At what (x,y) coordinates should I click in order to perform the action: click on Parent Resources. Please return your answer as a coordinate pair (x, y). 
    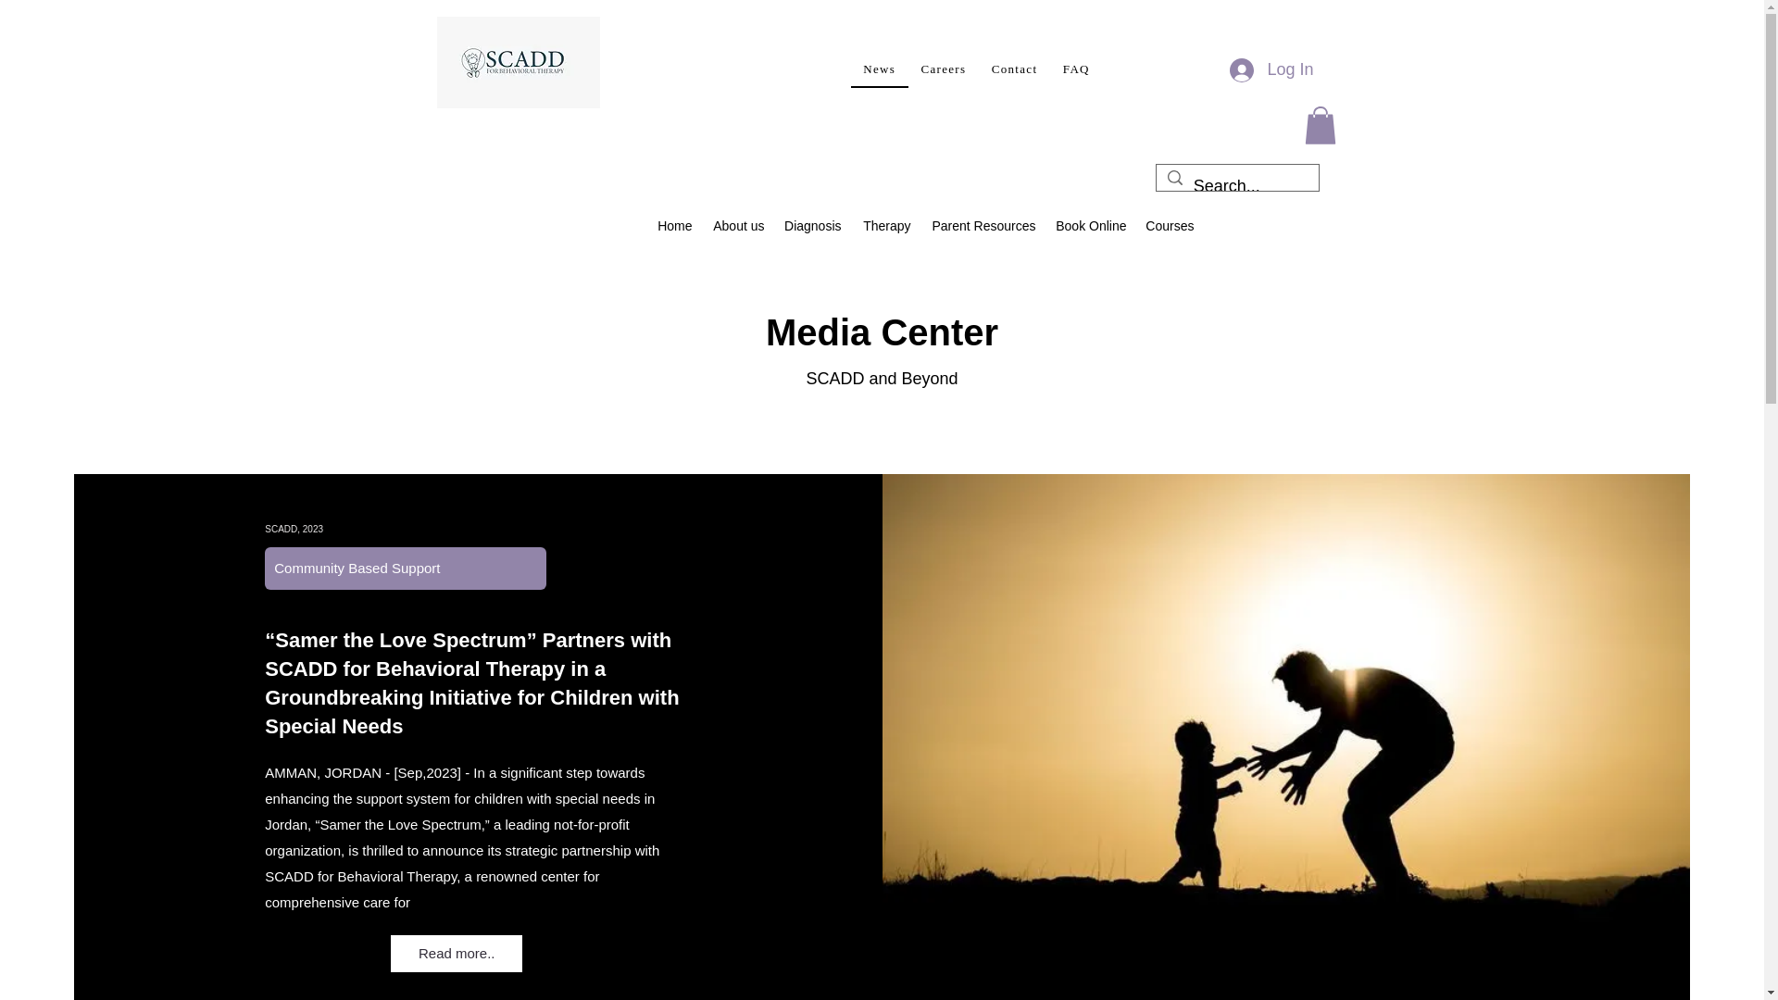
    Looking at the image, I should click on (983, 226).